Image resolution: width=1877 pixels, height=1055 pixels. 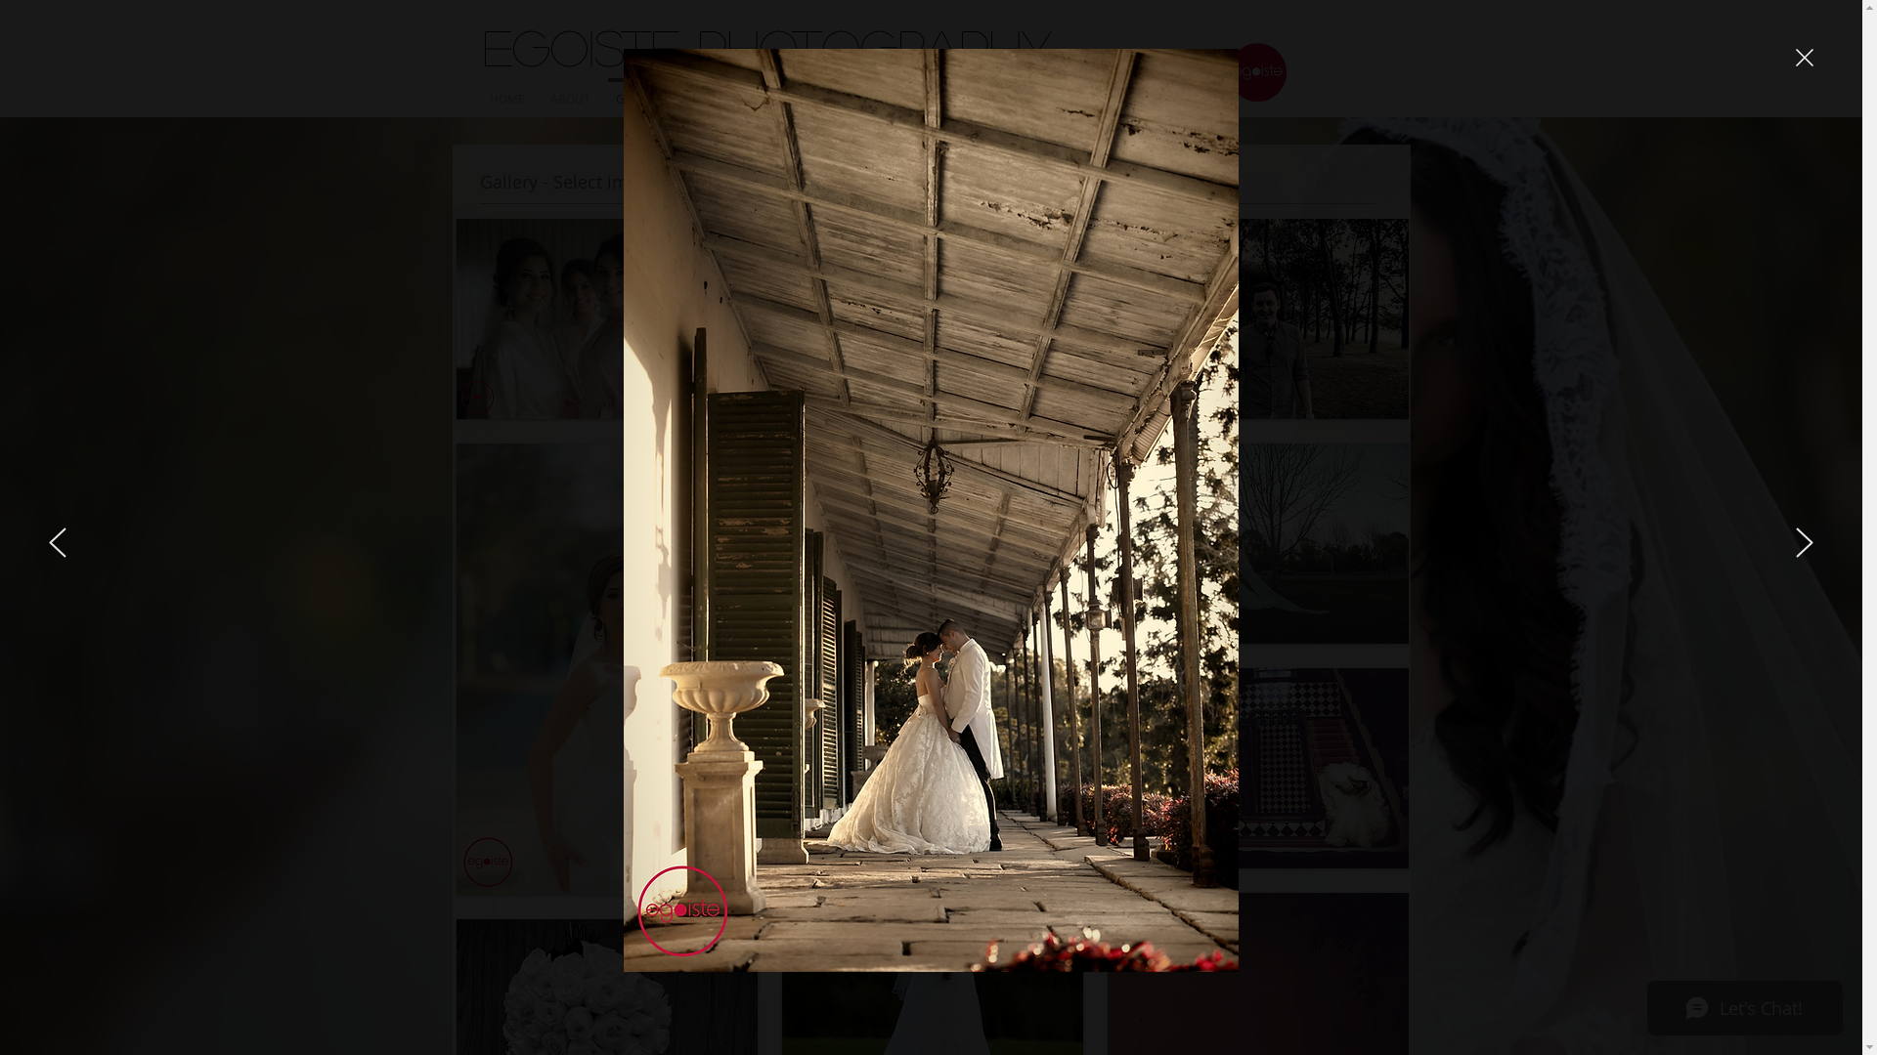 What do you see at coordinates (507, 90) in the screenshot?
I see `HOME` at bounding box center [507, 90].